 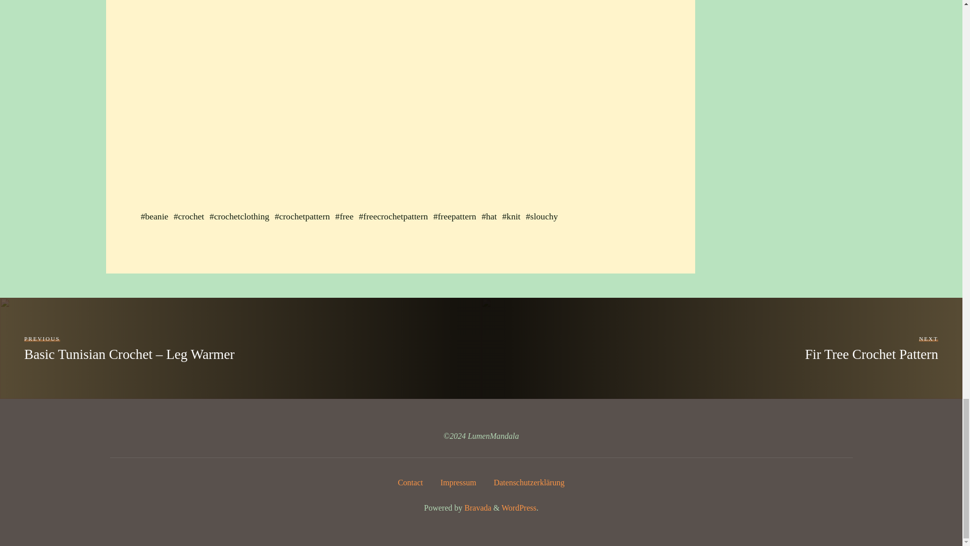 I want to click on free, so click(x=346, y=216).